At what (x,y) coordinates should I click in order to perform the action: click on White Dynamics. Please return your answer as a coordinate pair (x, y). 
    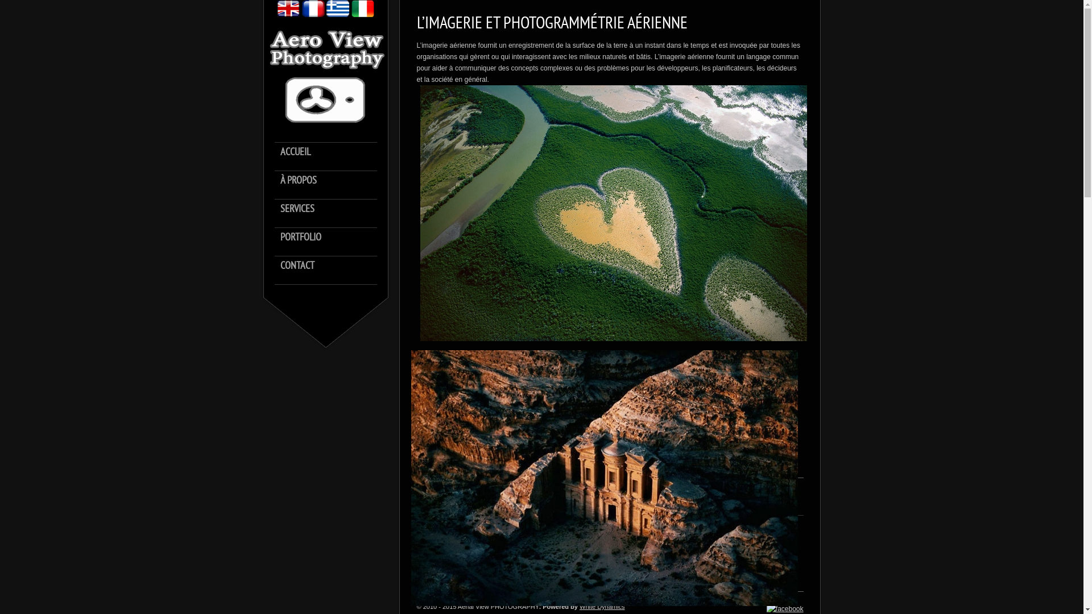
    Looking at the image, I should click on (602, 607).